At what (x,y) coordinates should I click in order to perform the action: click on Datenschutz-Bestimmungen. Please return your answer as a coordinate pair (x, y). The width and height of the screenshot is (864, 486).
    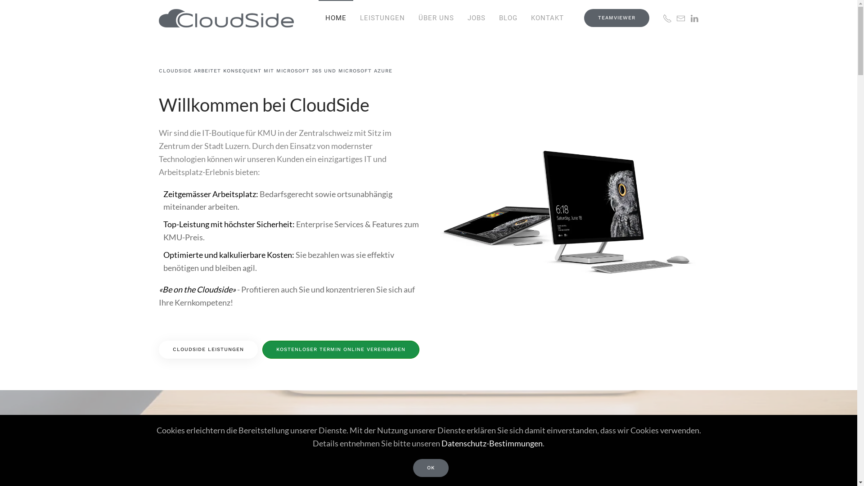
    Looking at the image, I should click on (492, 443).